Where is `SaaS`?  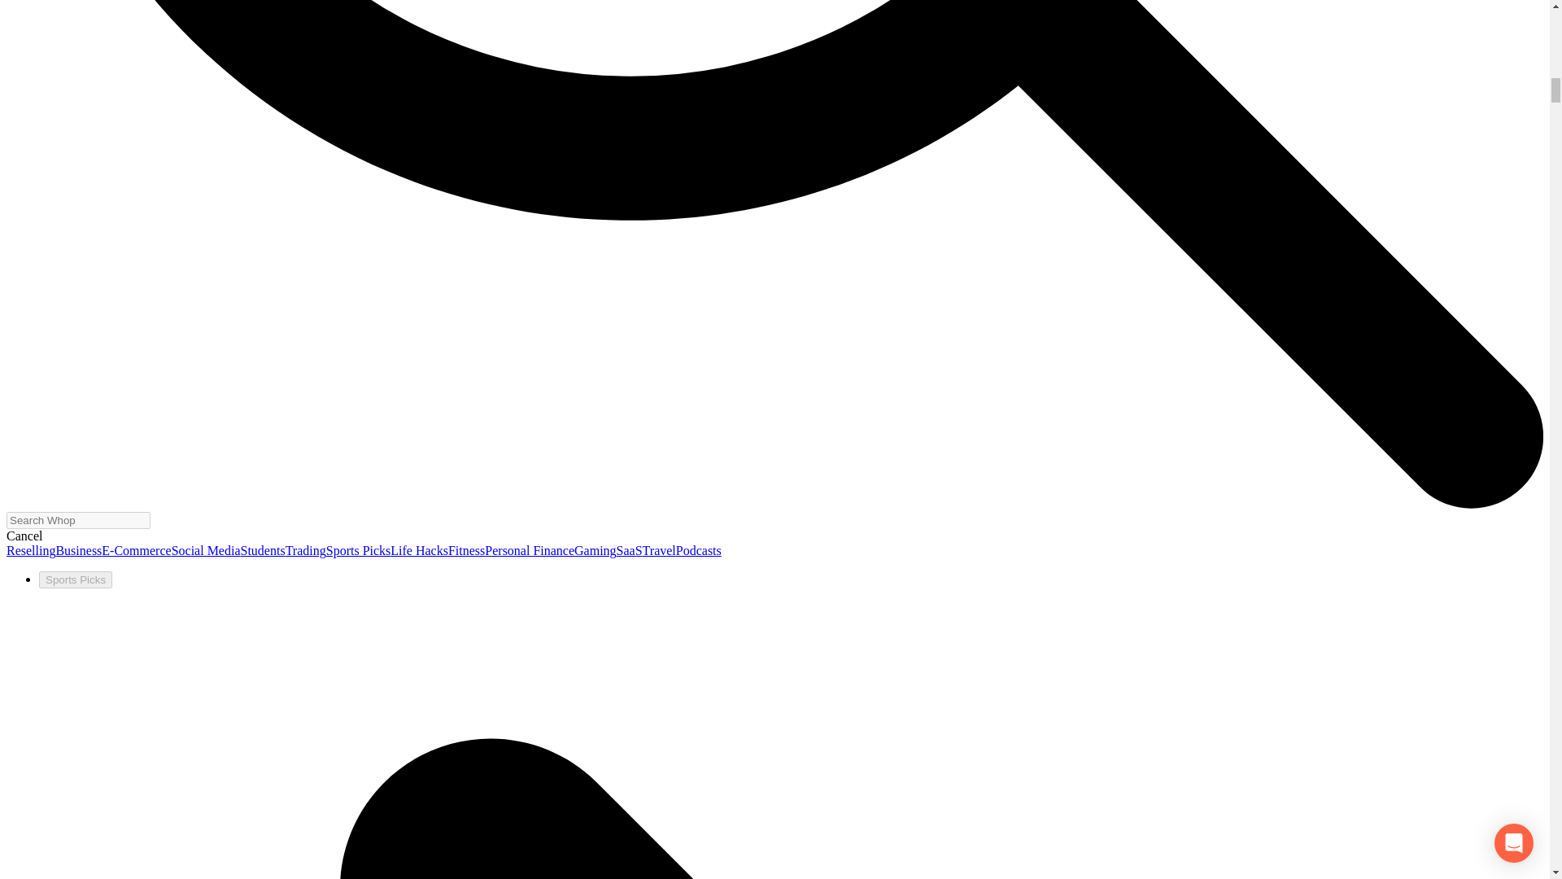
SaaS is located at coordinates (630, 550).